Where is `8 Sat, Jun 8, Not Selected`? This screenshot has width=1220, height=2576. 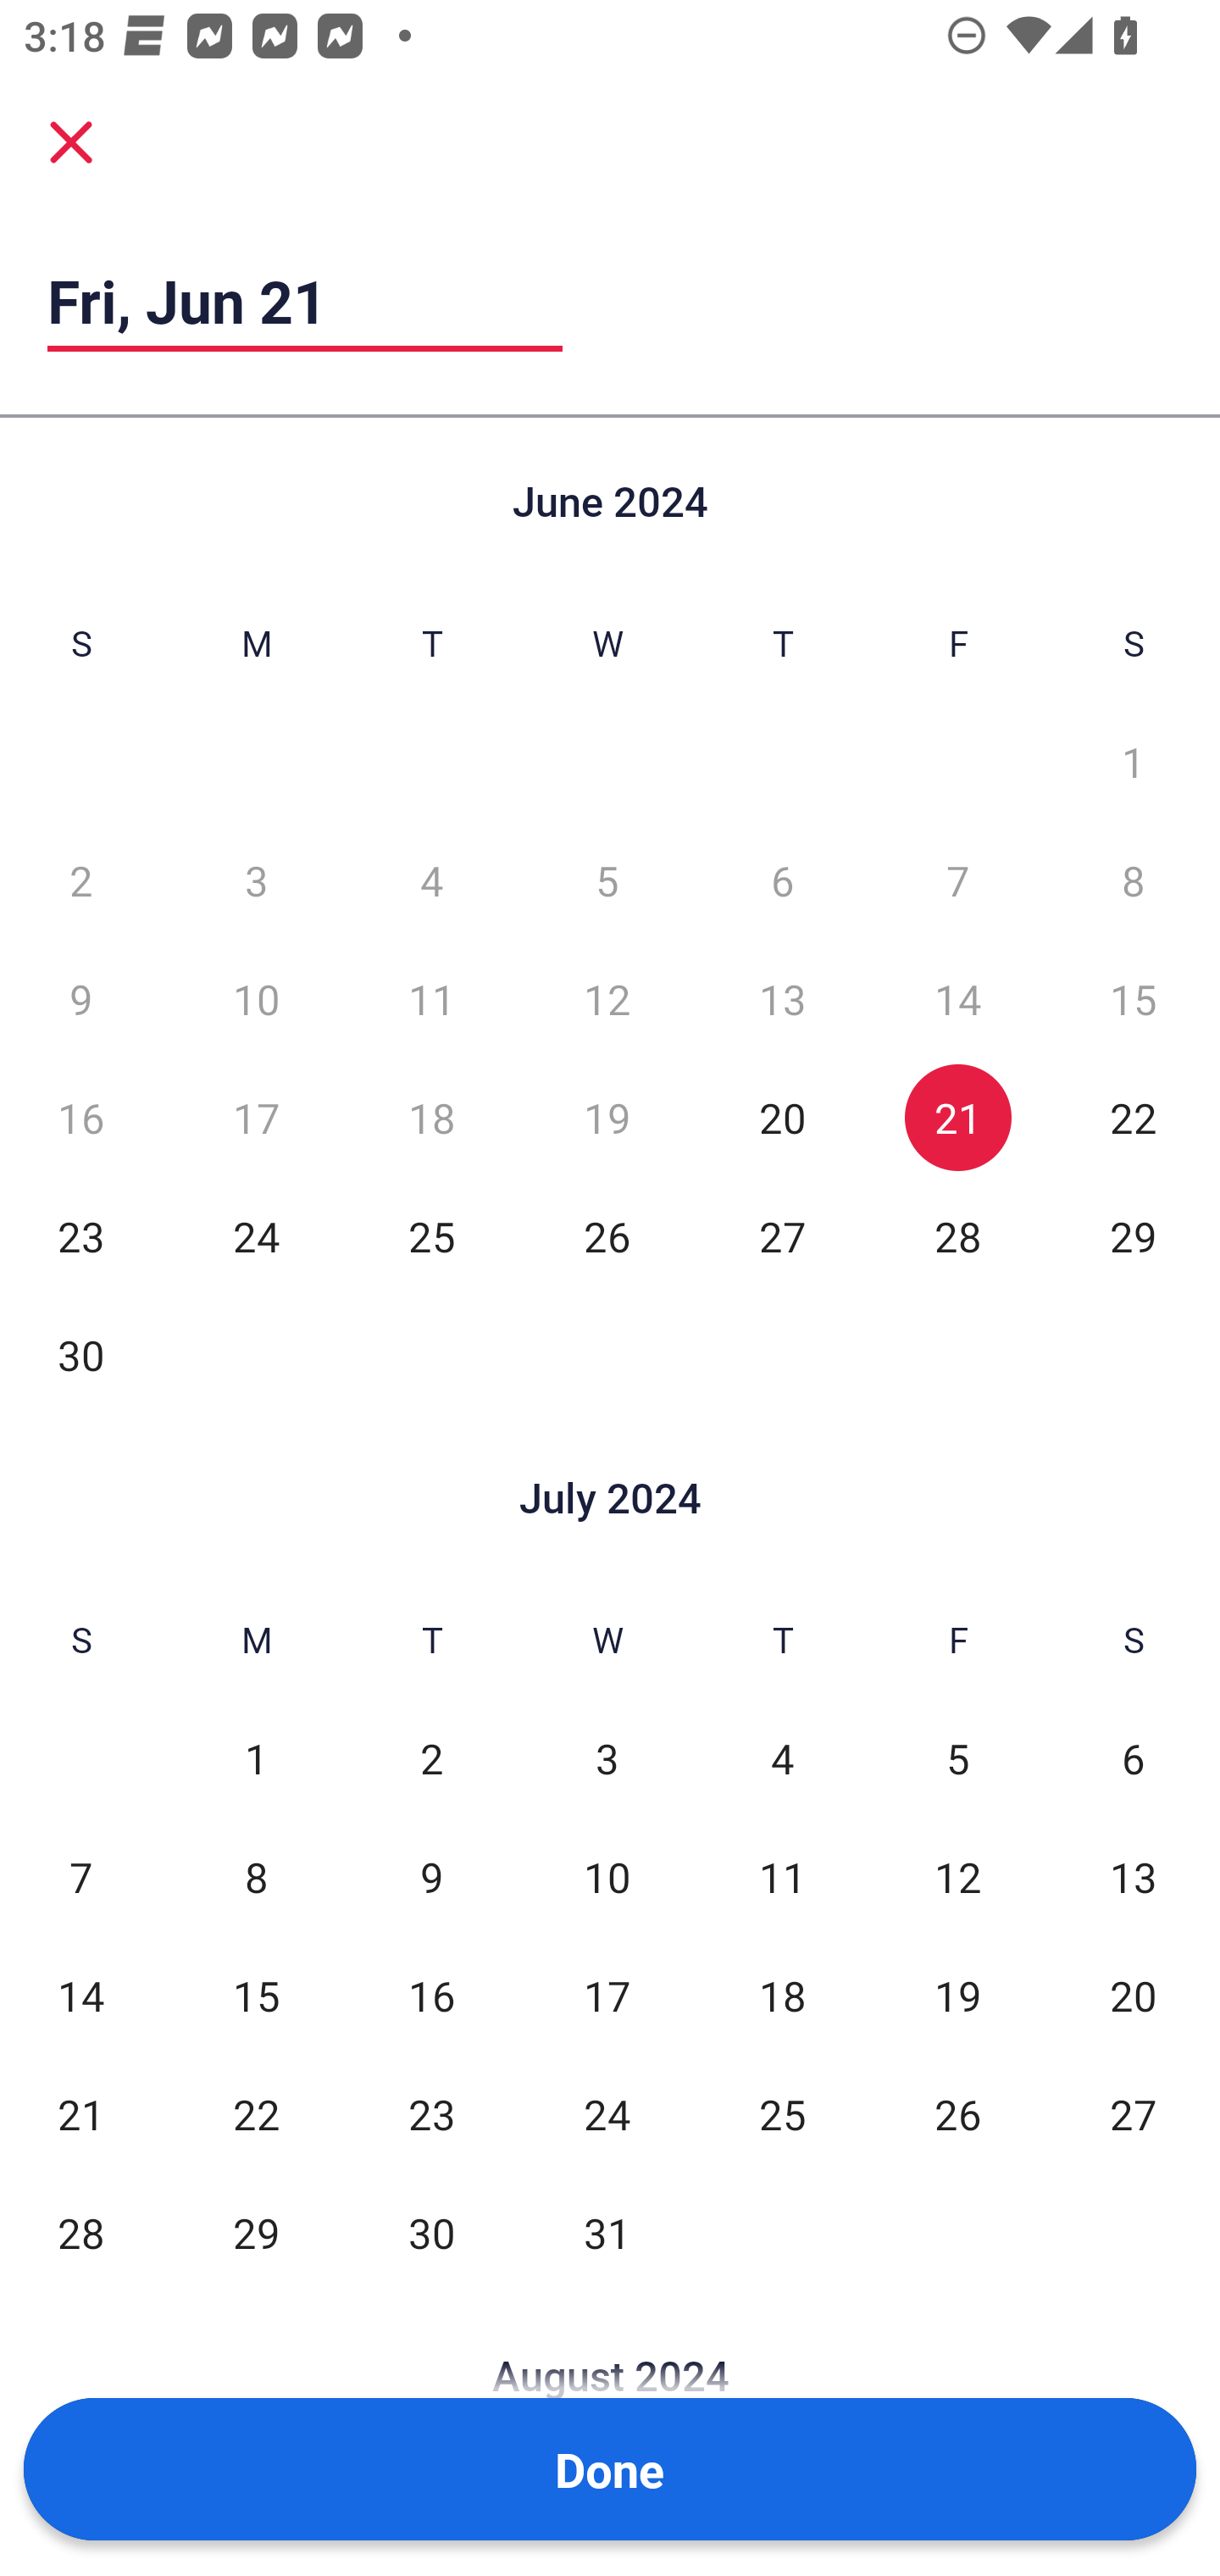
8 Sat, Jun 8, Not Selected is located at coordinates (1134, 880).